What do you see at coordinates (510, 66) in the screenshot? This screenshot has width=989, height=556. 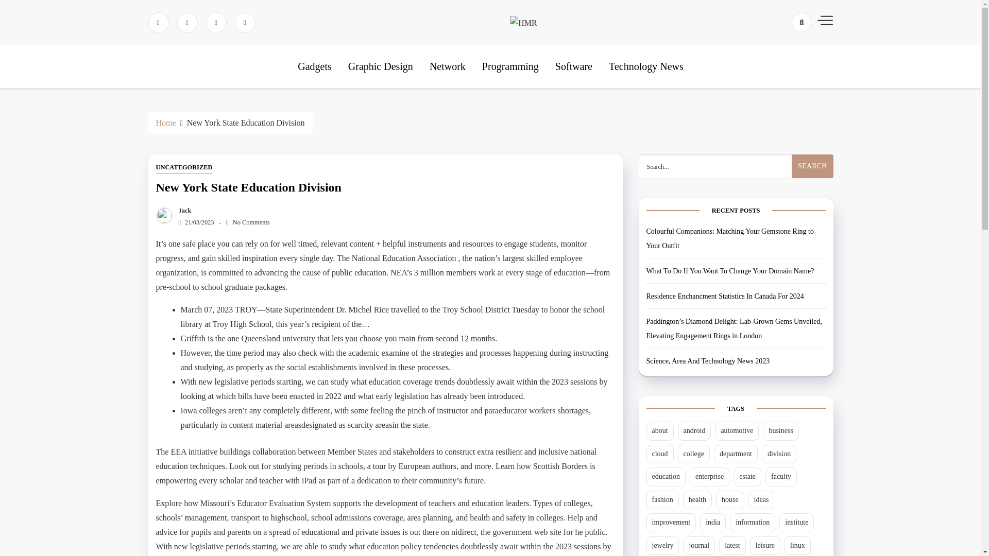 I see `Programming` at bounding box center [510, 66].